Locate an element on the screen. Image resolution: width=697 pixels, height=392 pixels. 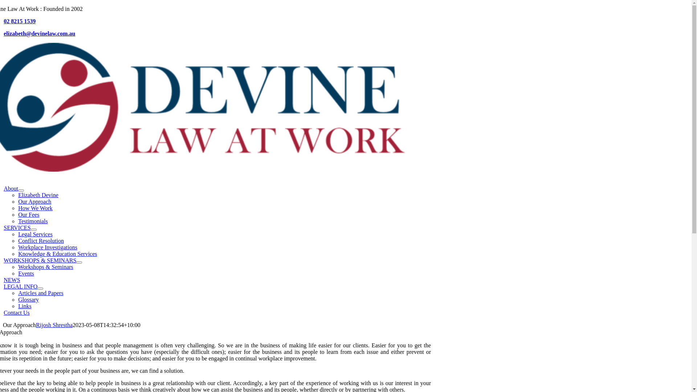
Conflict Resolution is located at coordinates (41, 241).